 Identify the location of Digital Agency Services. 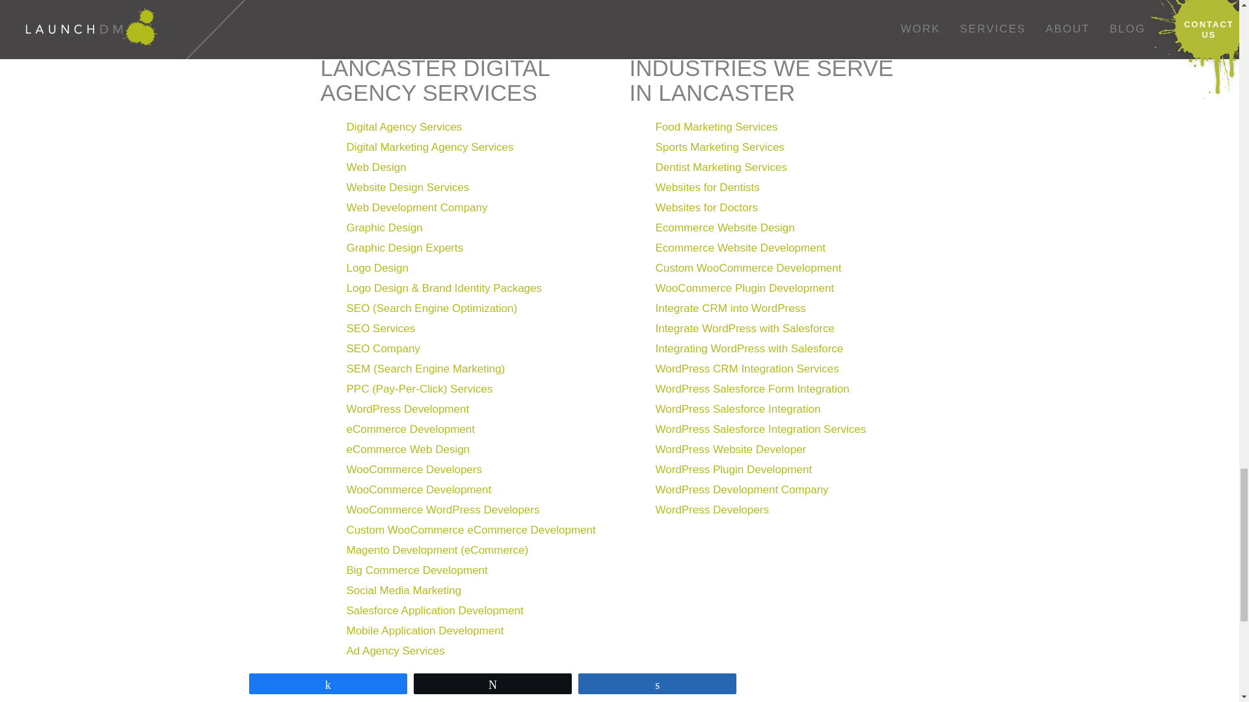
(403, 127).